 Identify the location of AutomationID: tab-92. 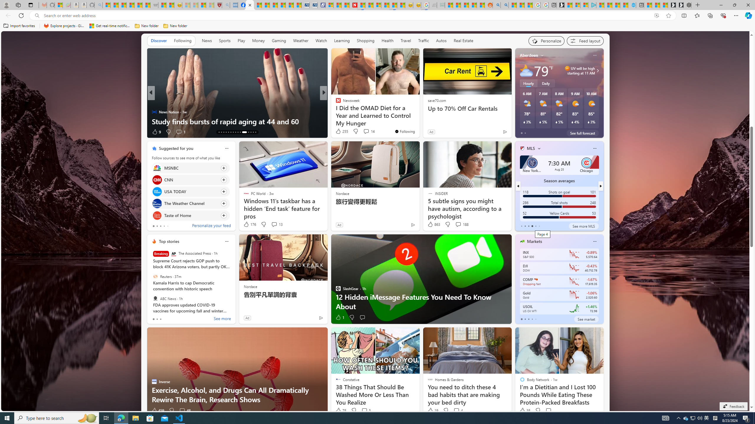
(255, 132).